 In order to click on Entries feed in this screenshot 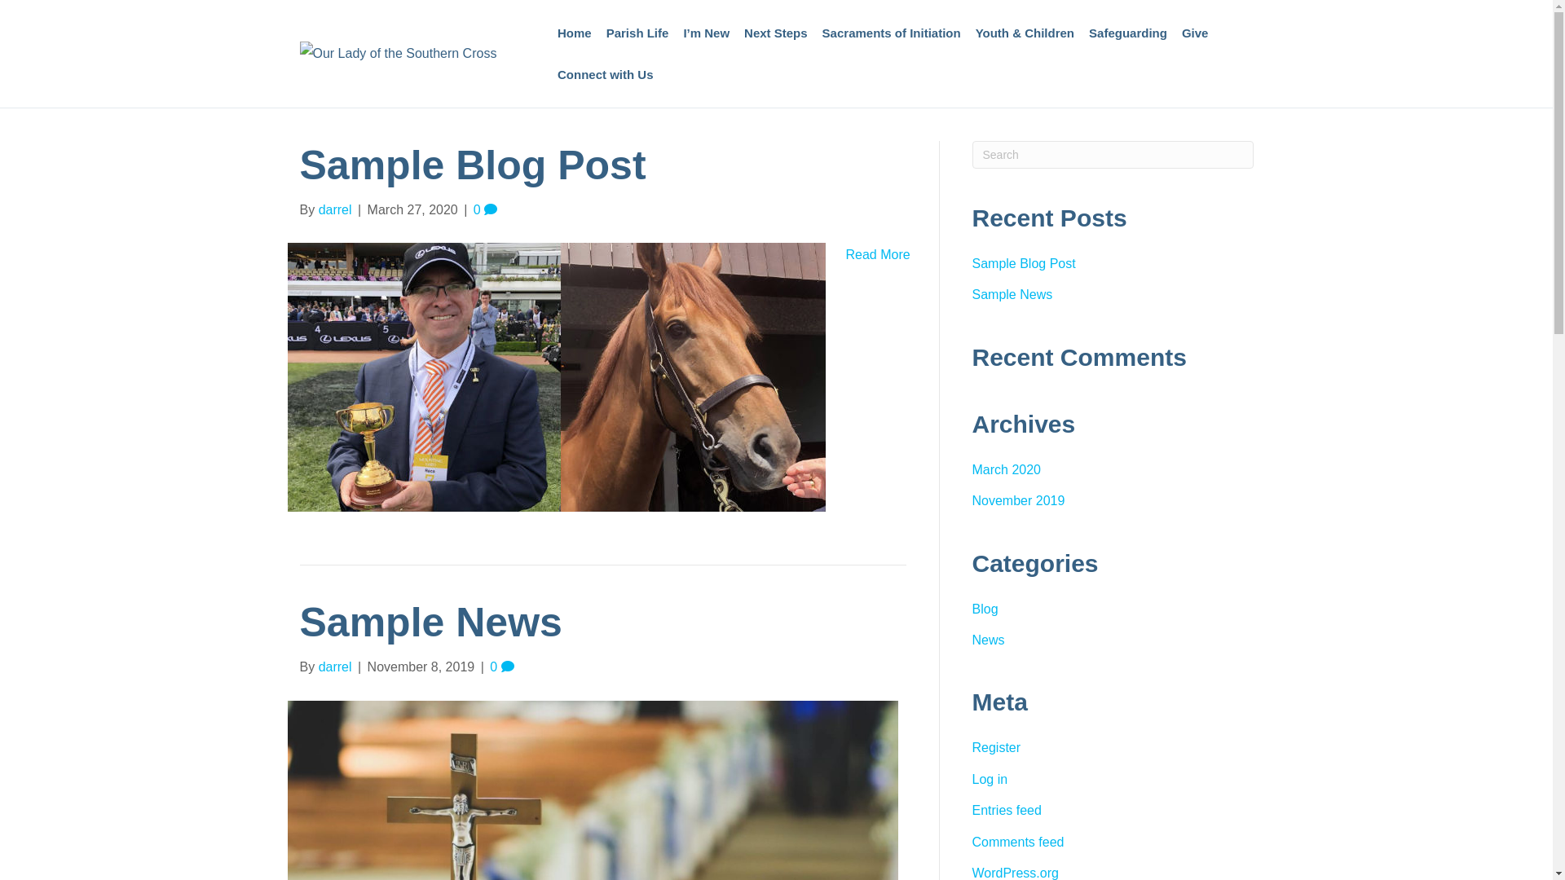, I will do `click(1006, 810)`.